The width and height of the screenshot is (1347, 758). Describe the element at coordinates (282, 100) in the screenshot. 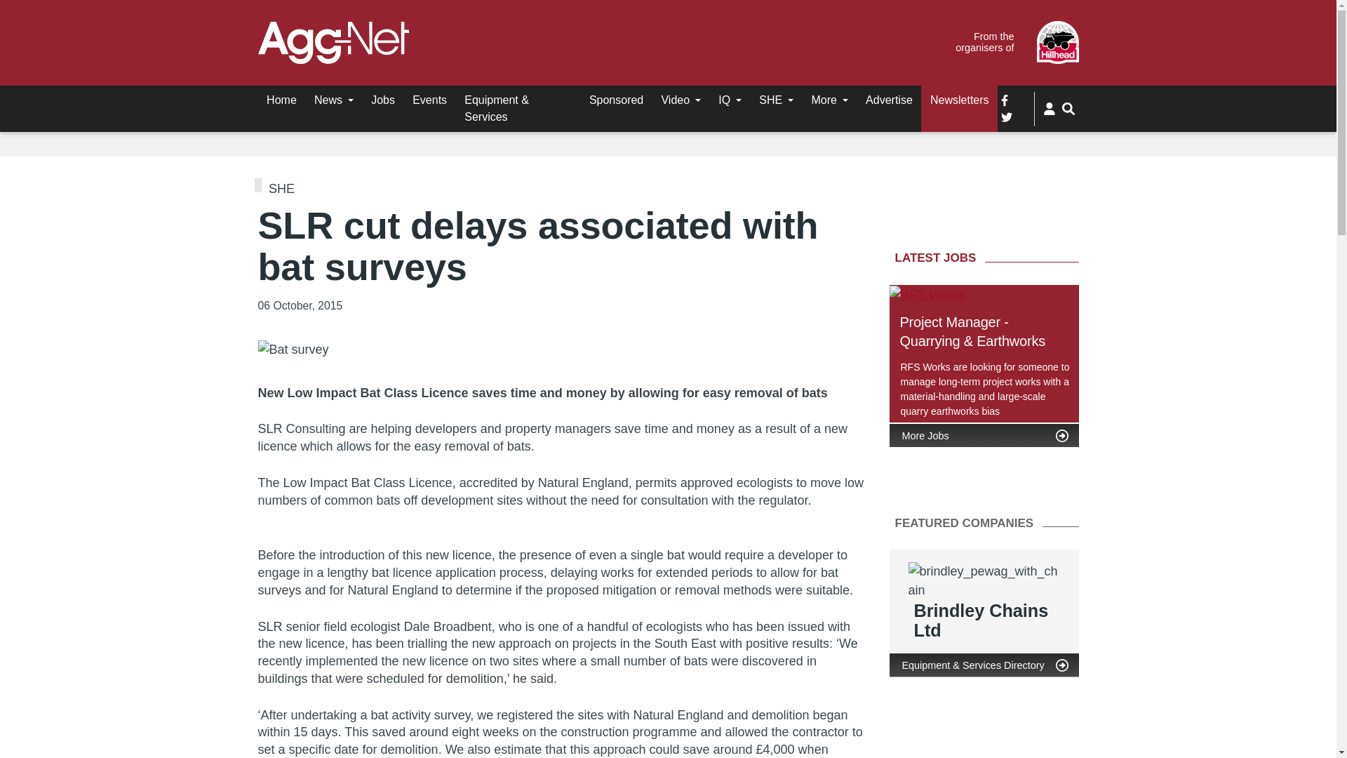

I see `Home` at that location.